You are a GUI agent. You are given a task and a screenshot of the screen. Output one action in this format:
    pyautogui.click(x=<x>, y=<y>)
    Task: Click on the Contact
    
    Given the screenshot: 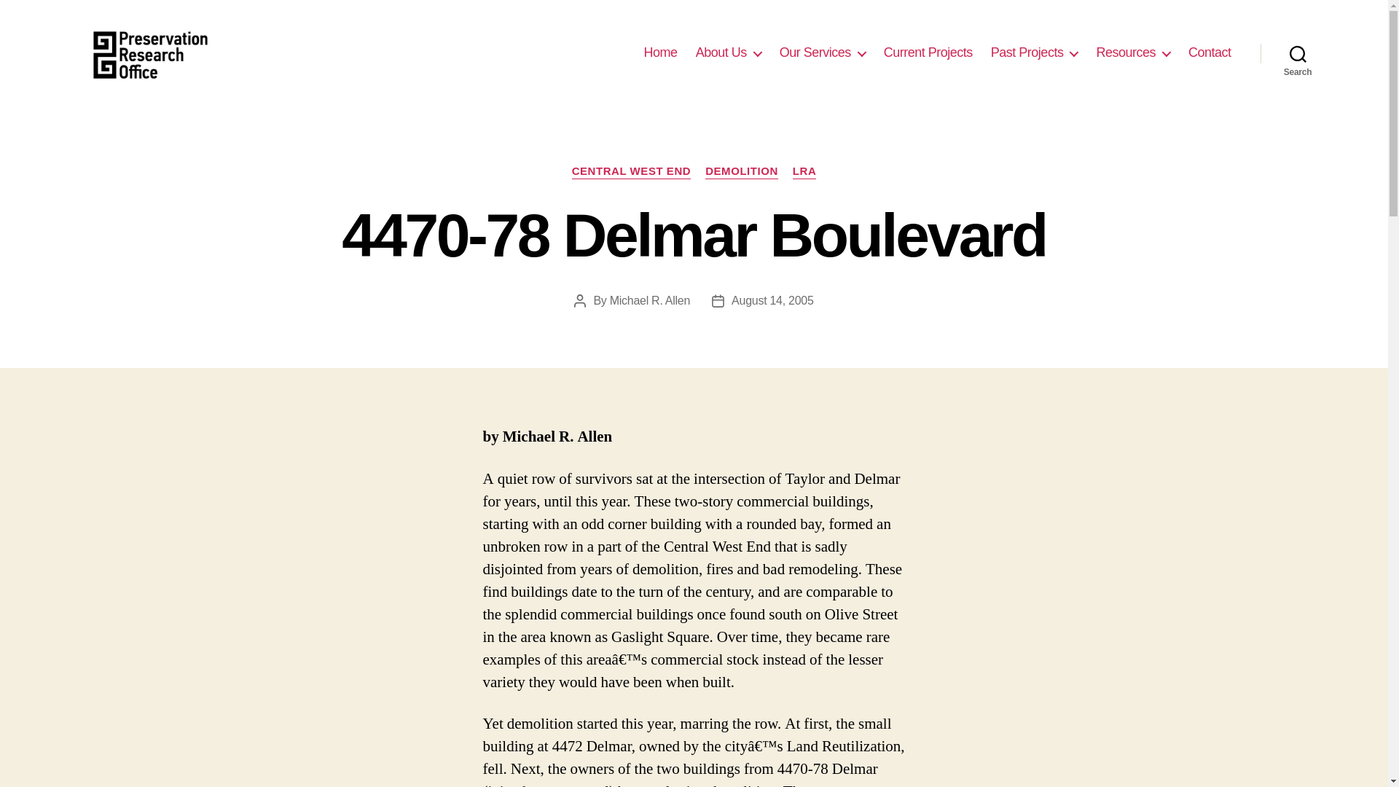 What is the action you would take?
    pyautogui.click(x=1210, y=52)
    